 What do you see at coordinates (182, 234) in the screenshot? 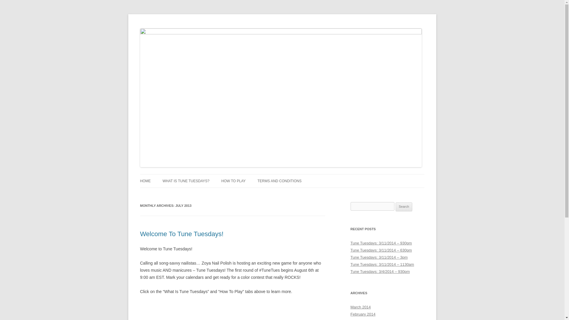
I see `Welcome To Tune Tuesdays!` at bounding box center [182, 234].